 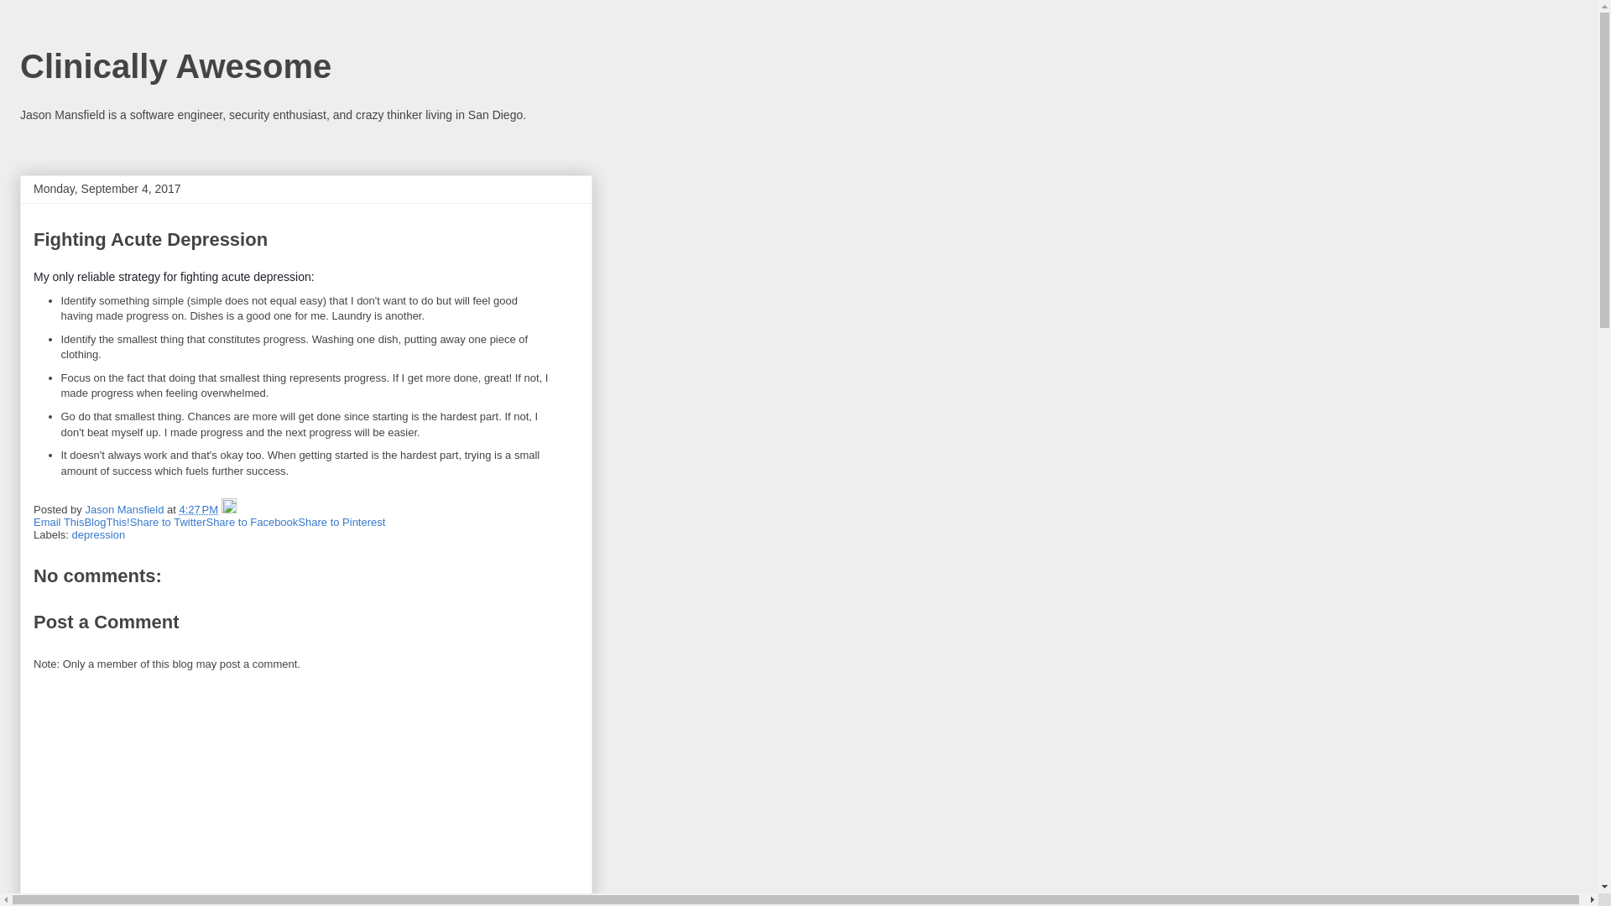 What do you see at coordinates (99, 534) in the screenshot?
I see `depression` at bounding box center [99, 534].